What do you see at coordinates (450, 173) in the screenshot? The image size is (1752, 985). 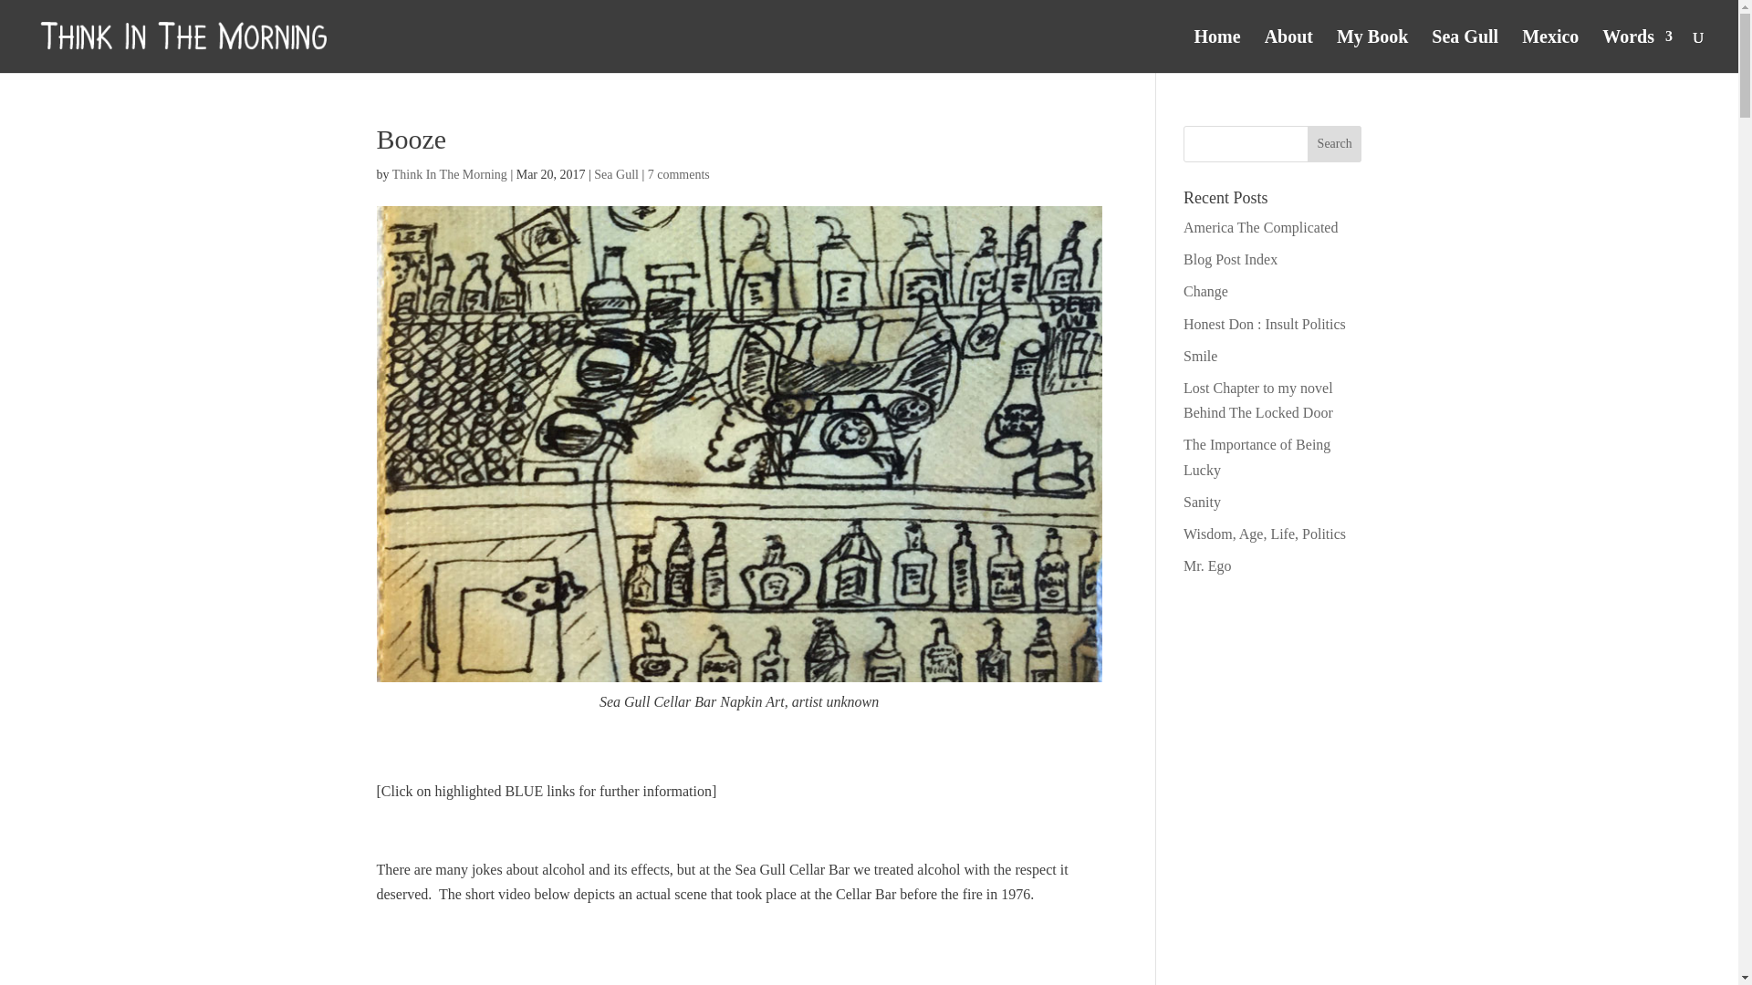 I see `Posts by Think In The Morning` at bounding box center [450, 173].